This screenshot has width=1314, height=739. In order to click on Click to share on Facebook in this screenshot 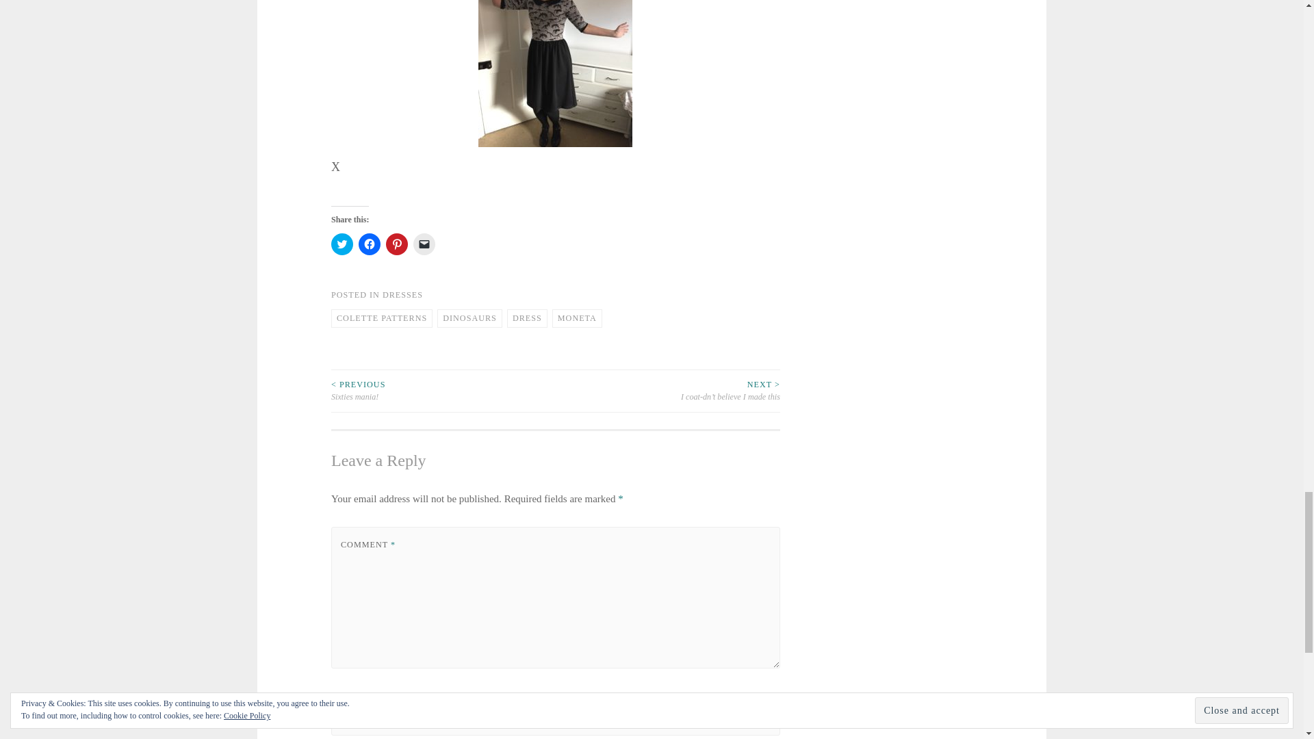, I will do `click(370, 244)`.